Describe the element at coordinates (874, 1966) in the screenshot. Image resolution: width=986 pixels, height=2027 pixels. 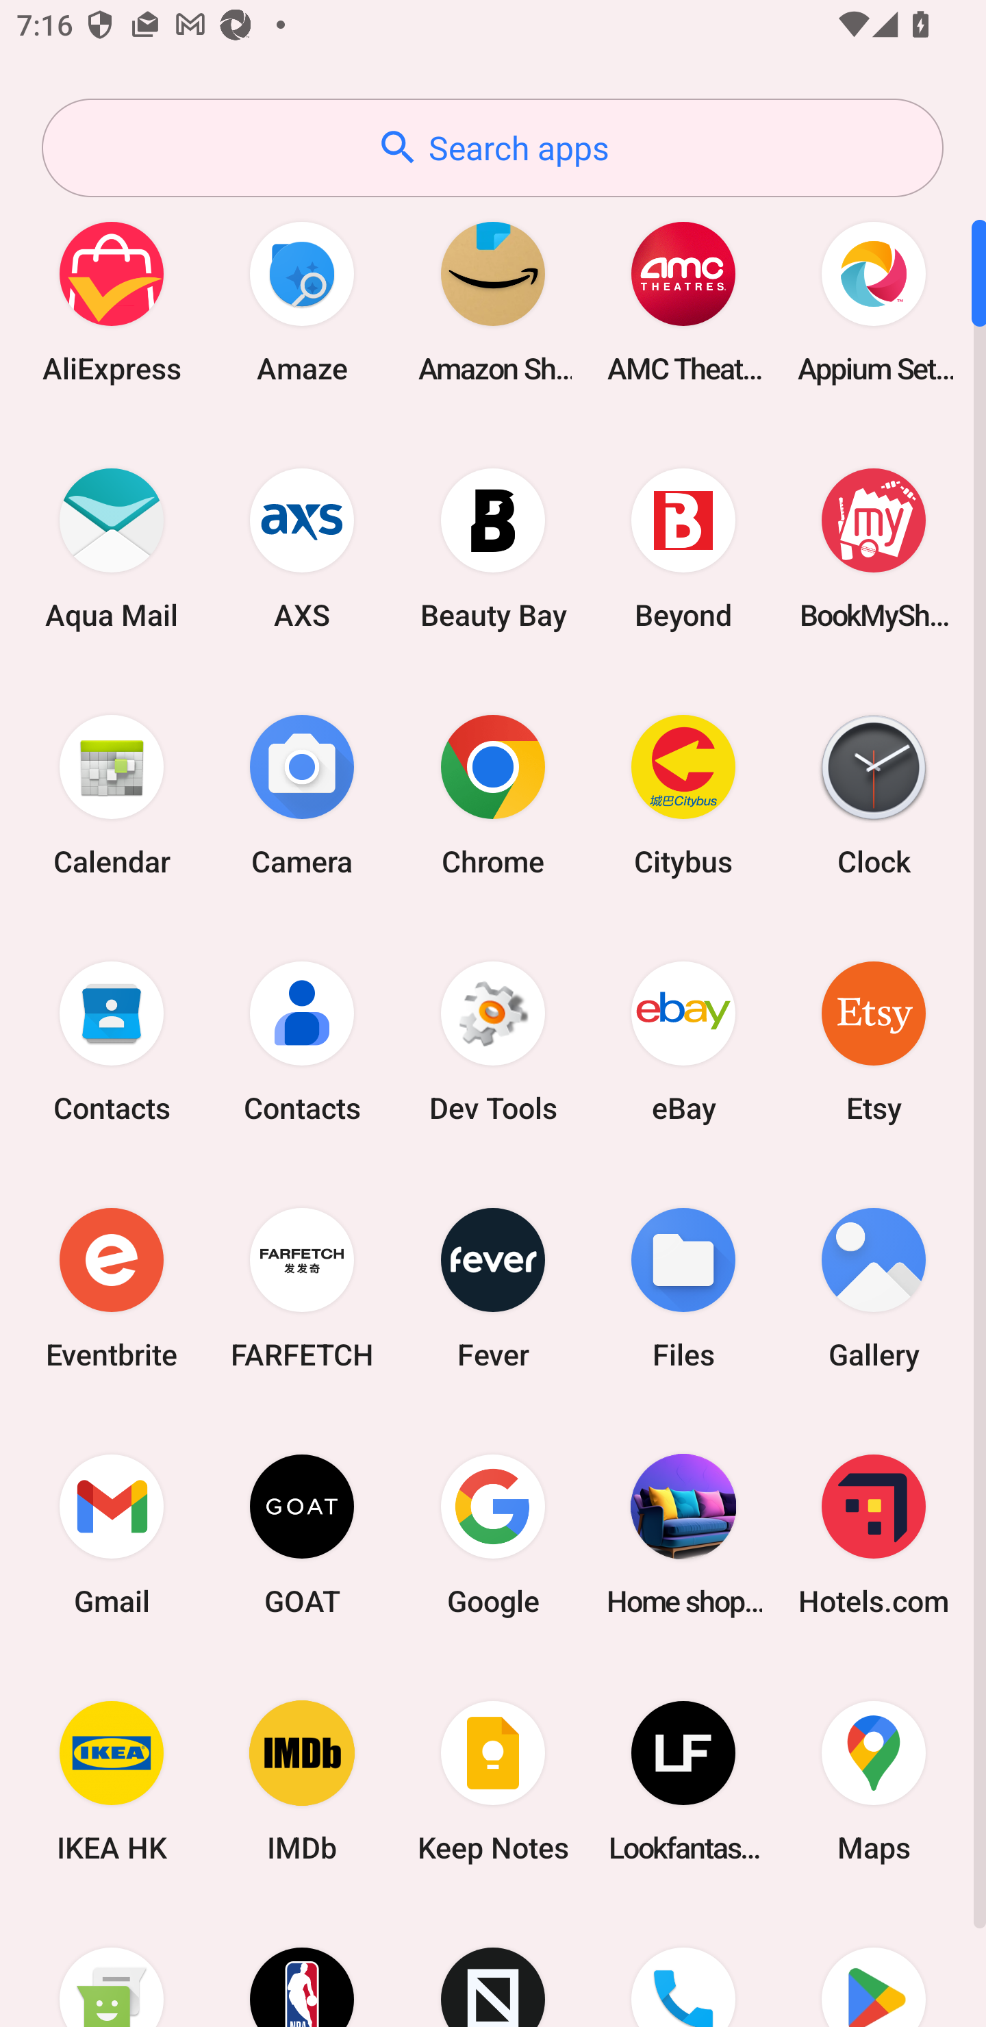
I see `Play Store` at that location.